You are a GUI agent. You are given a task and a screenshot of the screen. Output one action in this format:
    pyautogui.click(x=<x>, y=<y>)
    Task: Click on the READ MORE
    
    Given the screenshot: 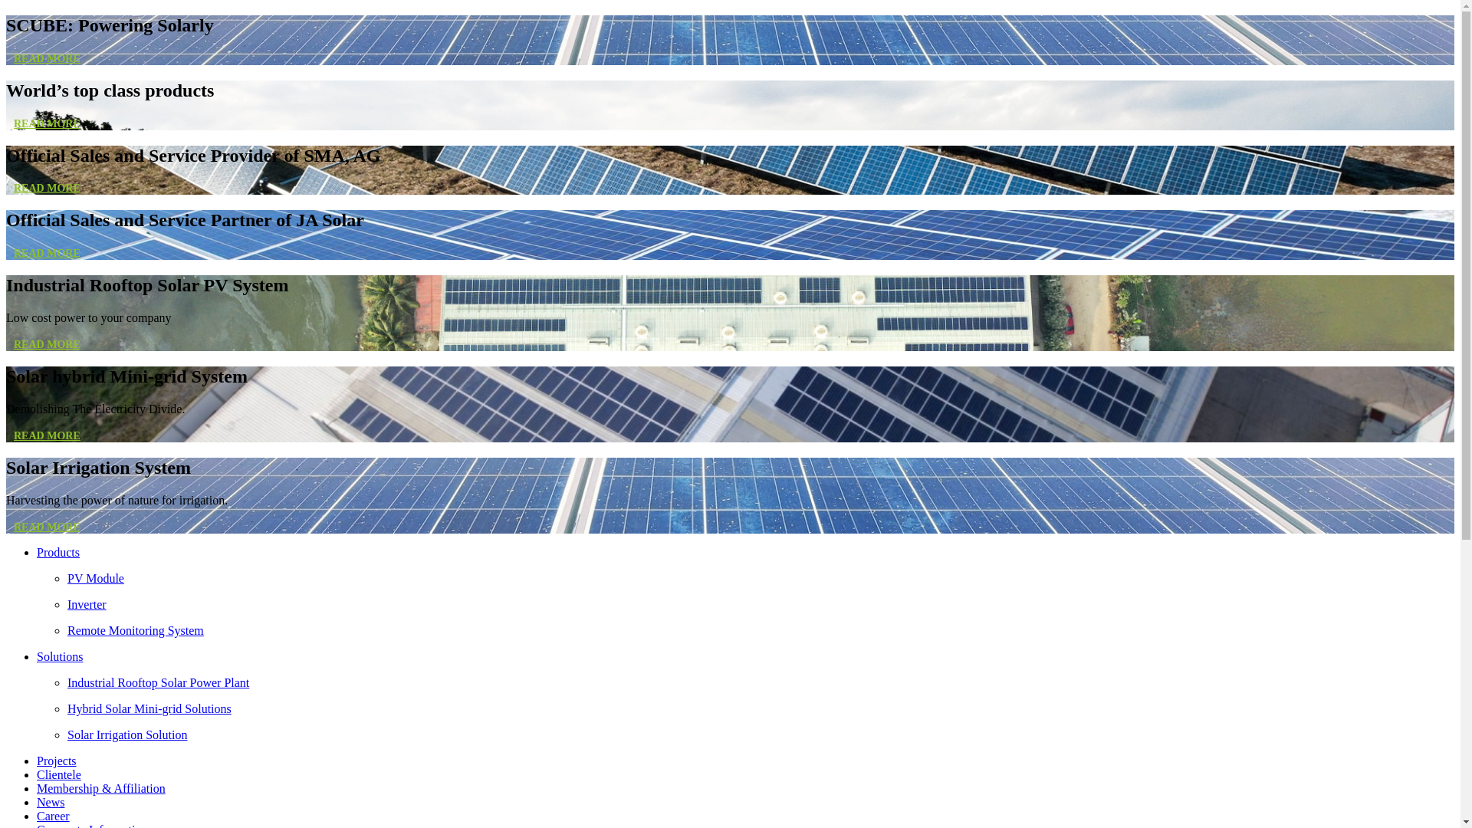 What is the action you would take?
    pyautogui.click(x=48, y=345)
    